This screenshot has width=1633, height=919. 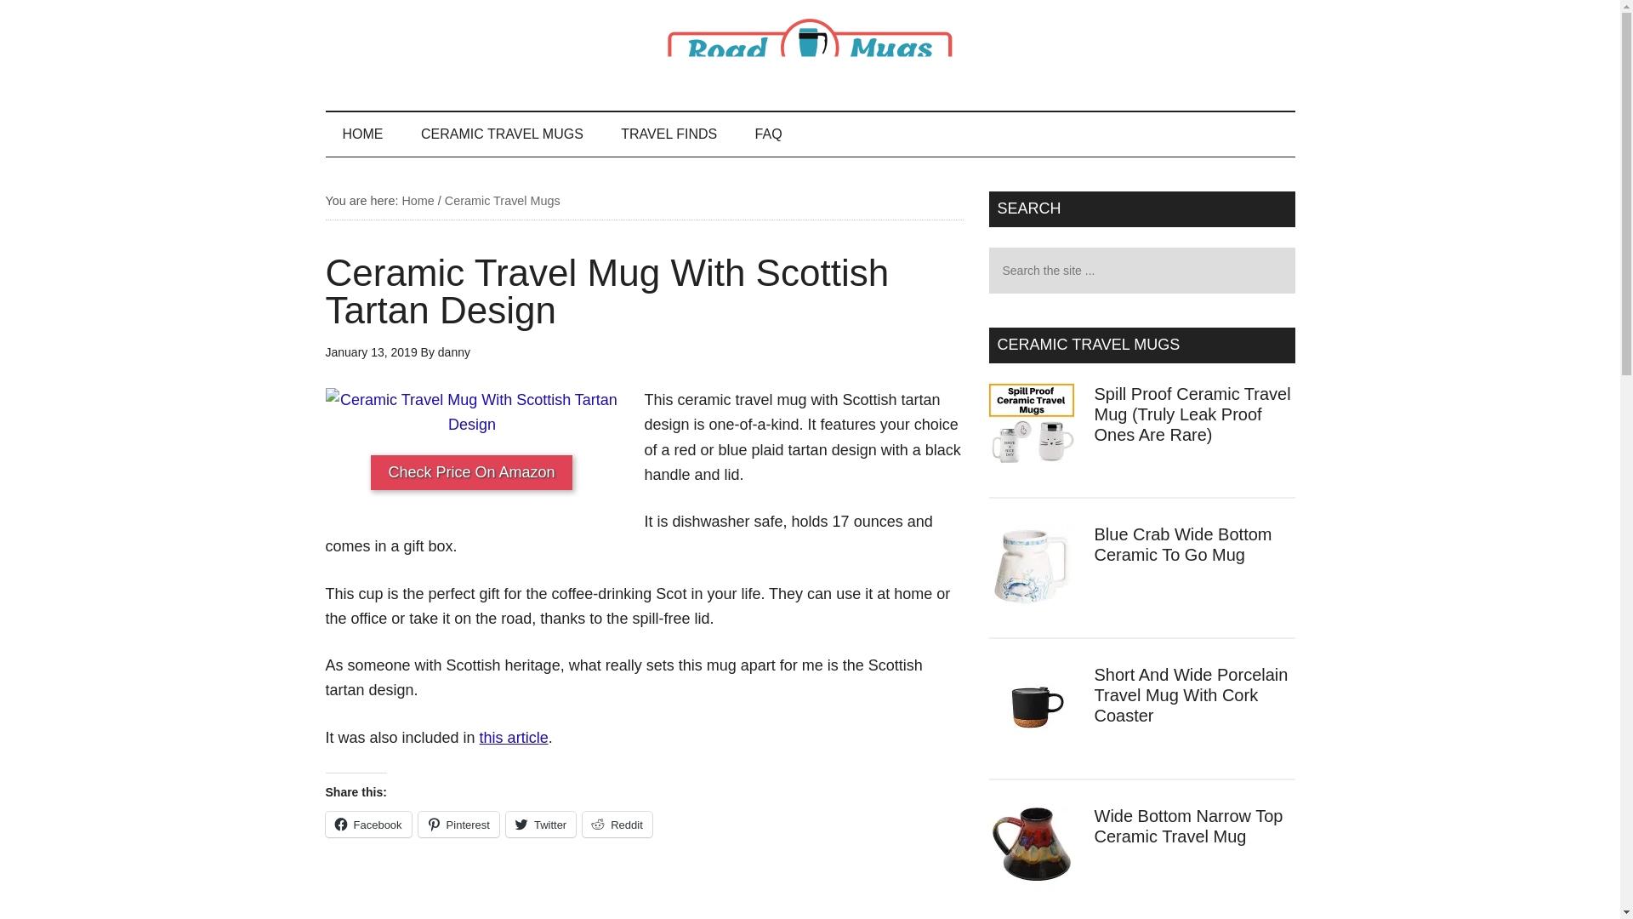 I want to click on Blue Crab Wide Bottom Ceramic To Go Mug, so click(x=1182, y=545).